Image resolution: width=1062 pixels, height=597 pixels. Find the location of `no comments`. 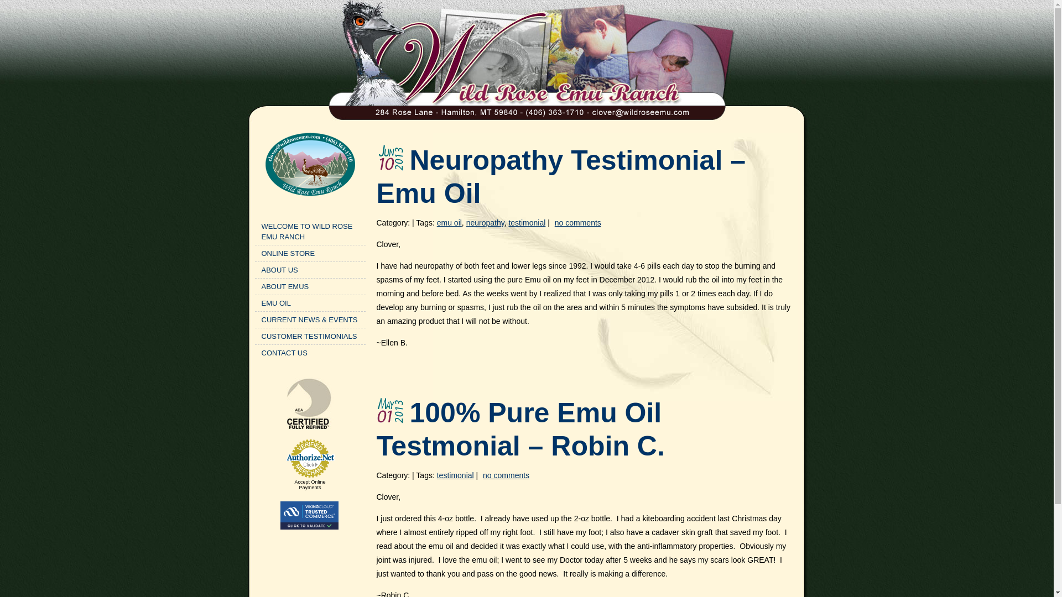

no comments is located at coordinates (577, 223).